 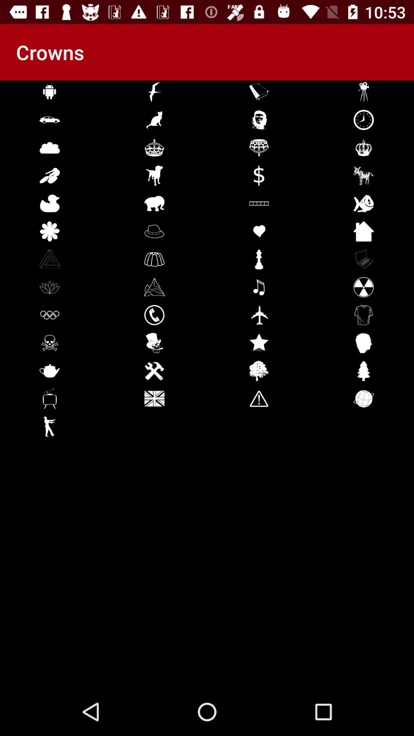 I want to click on click on the icon which is at fifth row second column, so click(x=154, y=203).